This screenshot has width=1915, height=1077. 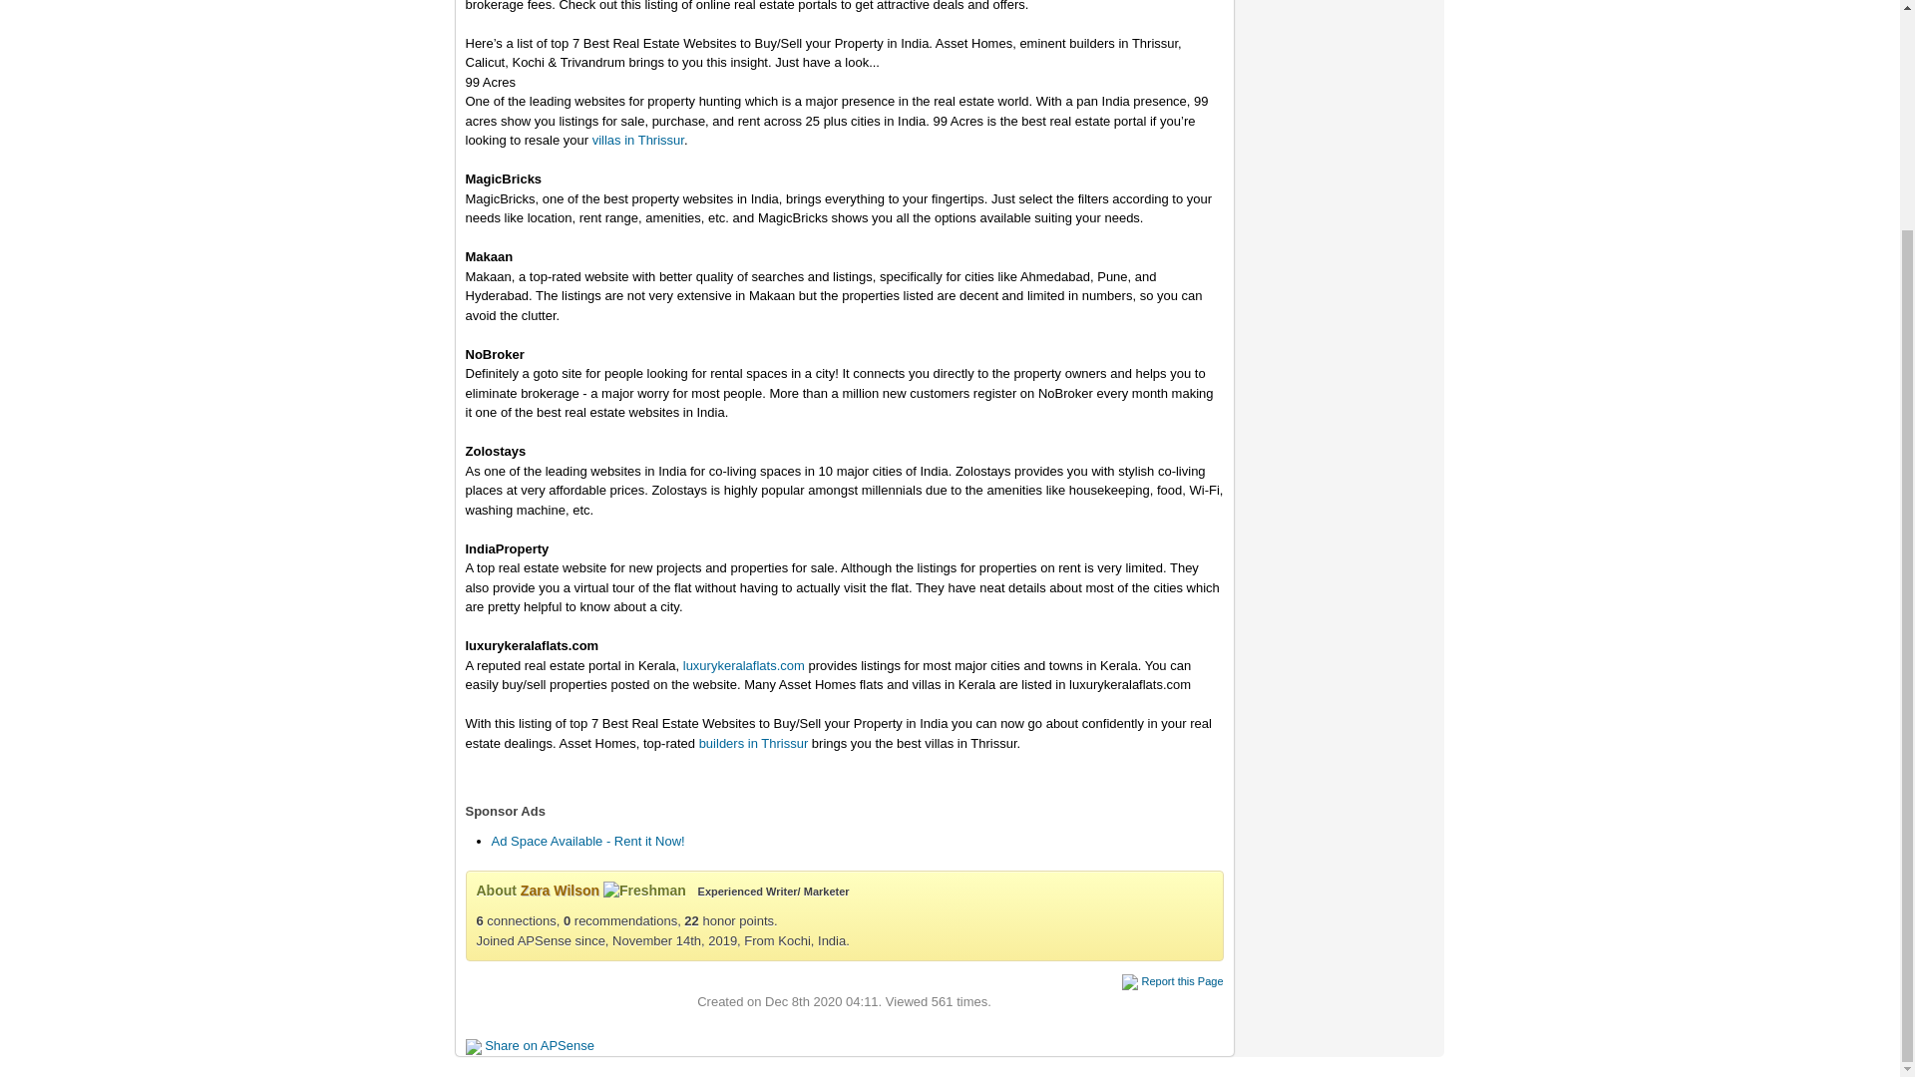 What do you see at coordinates (539, 1045) in the screenshot?
I see `Share on APSense` at bounding box center [539, 1045].